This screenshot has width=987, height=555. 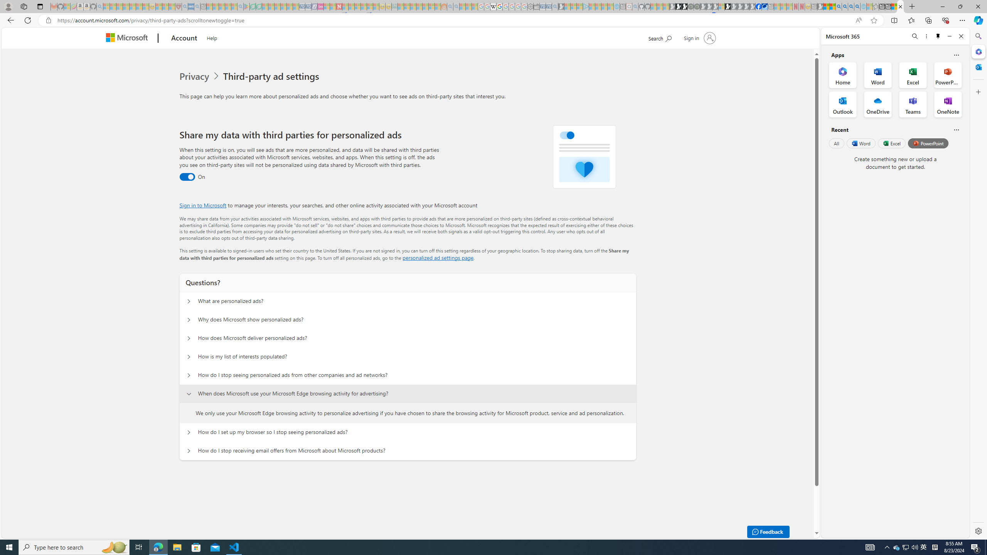 I want to click on PowerPoint Office App, so click(x=948, y=75).